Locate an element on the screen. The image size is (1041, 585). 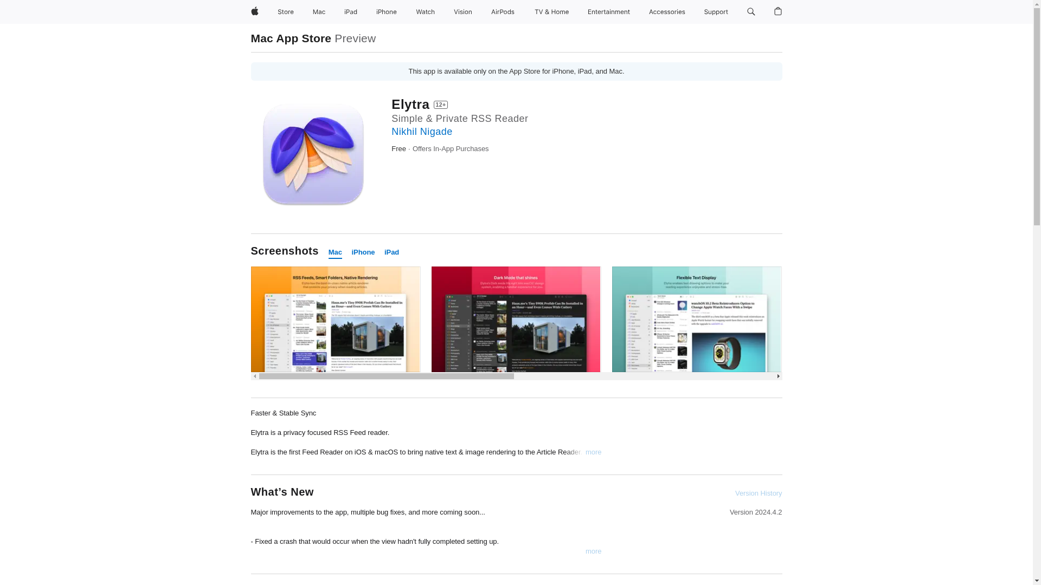
Nikhil Nigade is located at coordinates (421, 131).